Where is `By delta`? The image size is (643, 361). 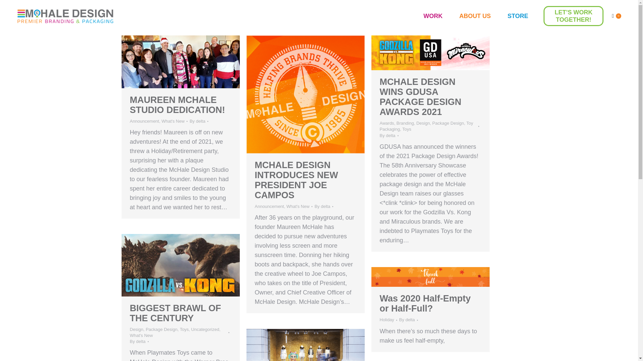
By delta is located at coordinates (199, 121).